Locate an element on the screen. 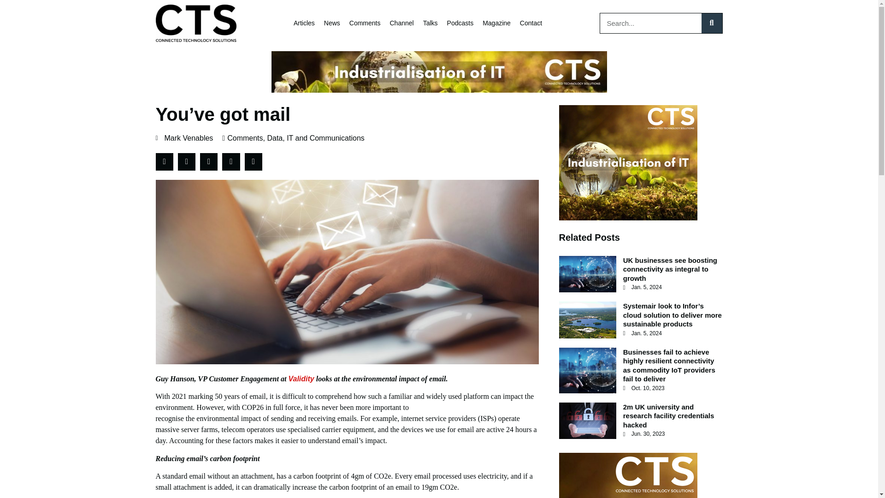  Contact is located at coordinates (531, 23).